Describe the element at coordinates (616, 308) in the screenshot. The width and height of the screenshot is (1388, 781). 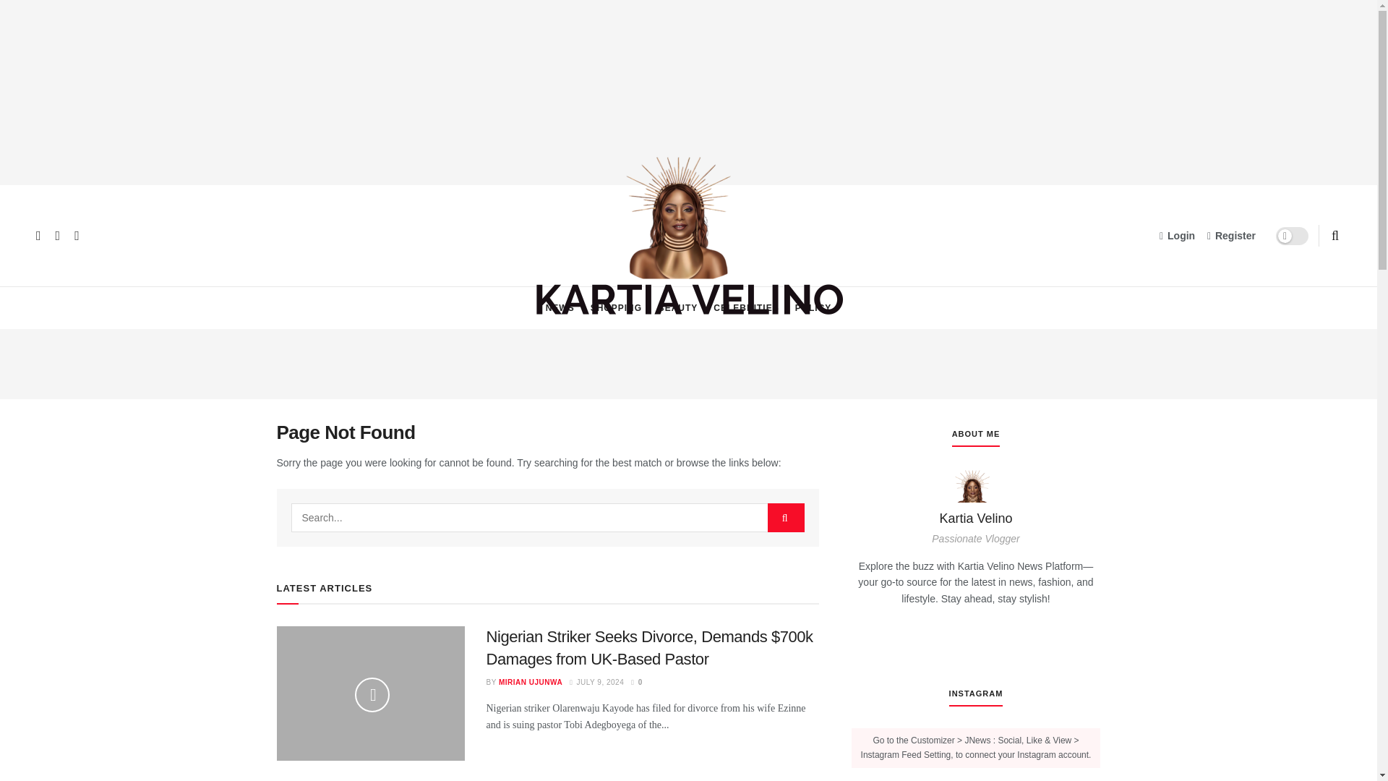
I see `SHOPPING` at that location.